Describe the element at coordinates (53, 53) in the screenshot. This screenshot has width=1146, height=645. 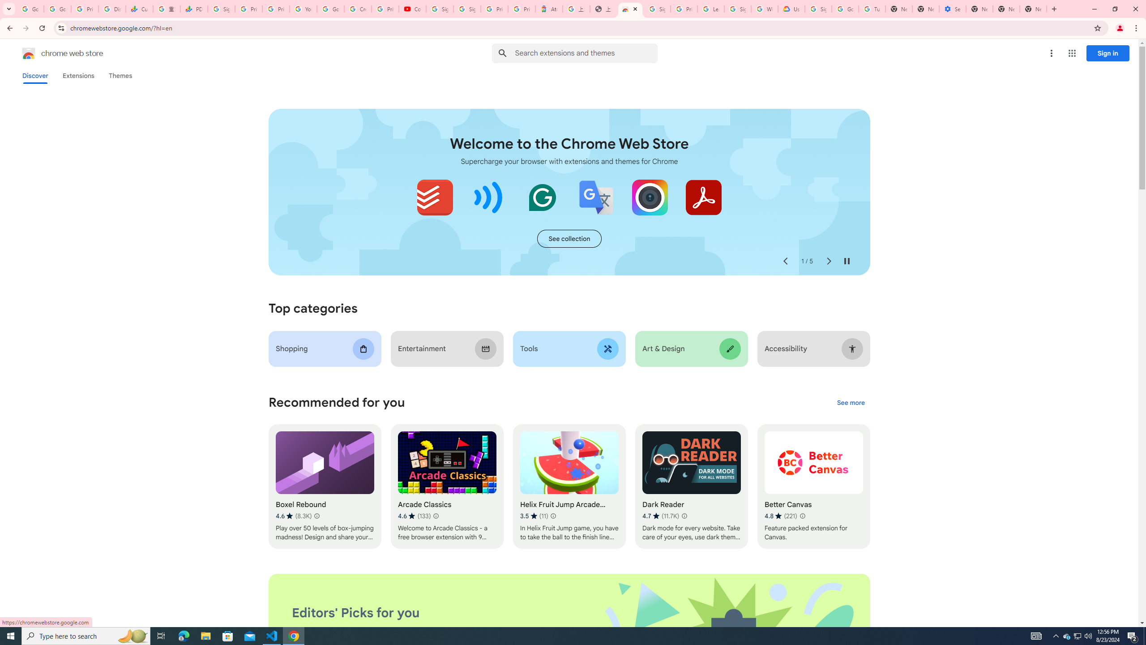
I see `Chrome Web Store logo chrome web store` at that location.